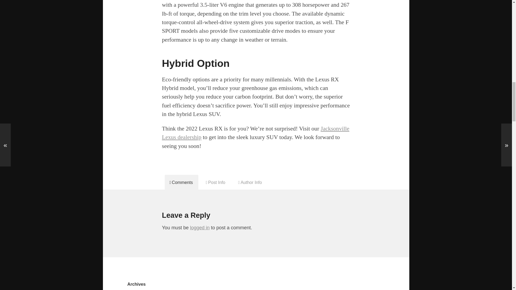 The height and width of the screenshot is (290, 516). Describe the element at coordinates (199, 228) in the screenshot. I see `logged in` at that location.